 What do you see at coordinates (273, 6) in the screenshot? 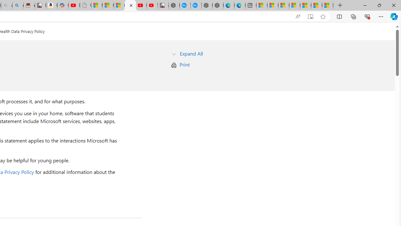
I see `Microsoft account | Microsoft Account Privacy Settings` at bounding box center [273, 6].